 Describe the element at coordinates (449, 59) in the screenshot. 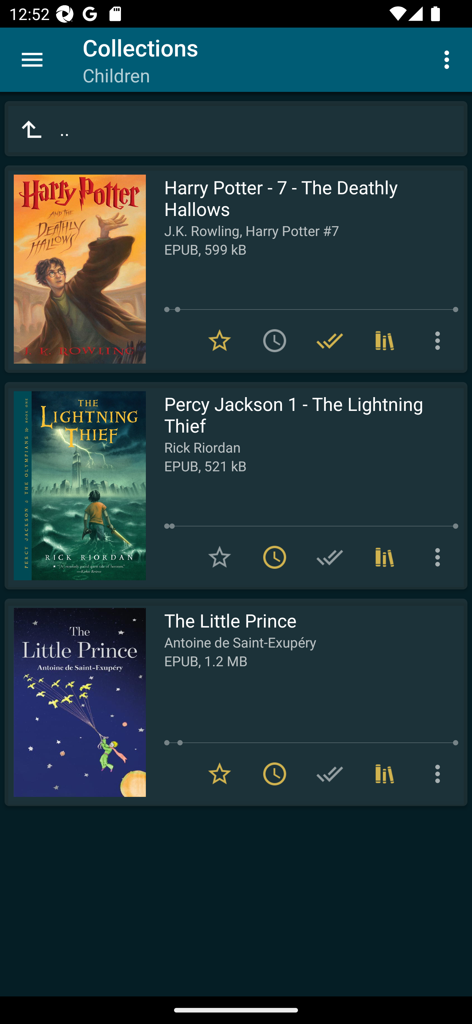

I see `More options` at that location.